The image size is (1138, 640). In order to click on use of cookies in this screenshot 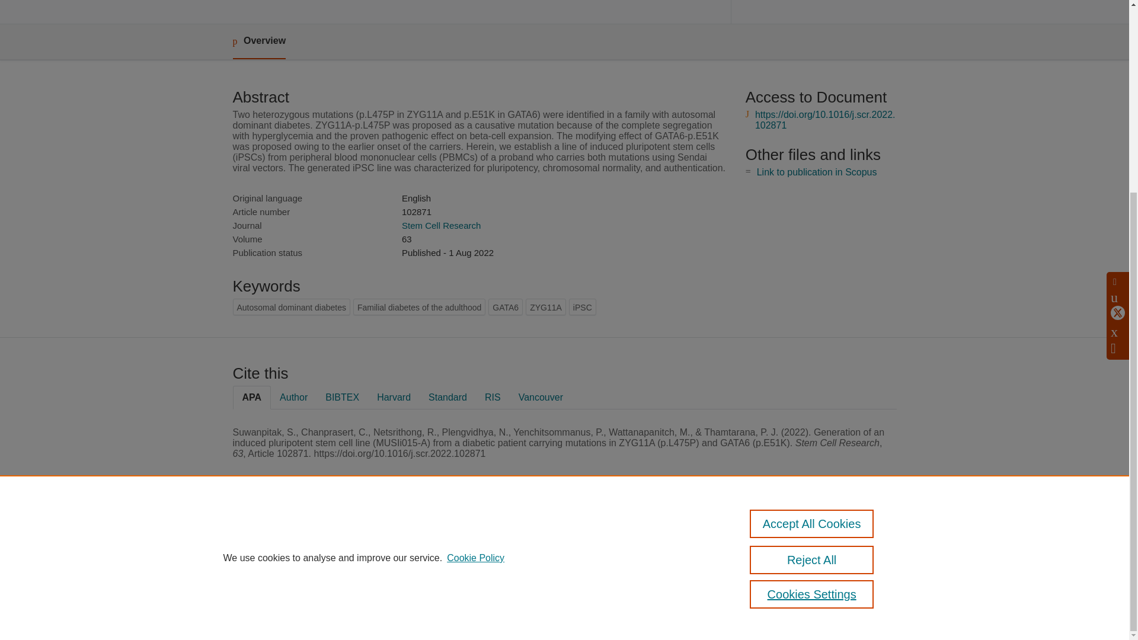, I will do `click(509, 594)`.